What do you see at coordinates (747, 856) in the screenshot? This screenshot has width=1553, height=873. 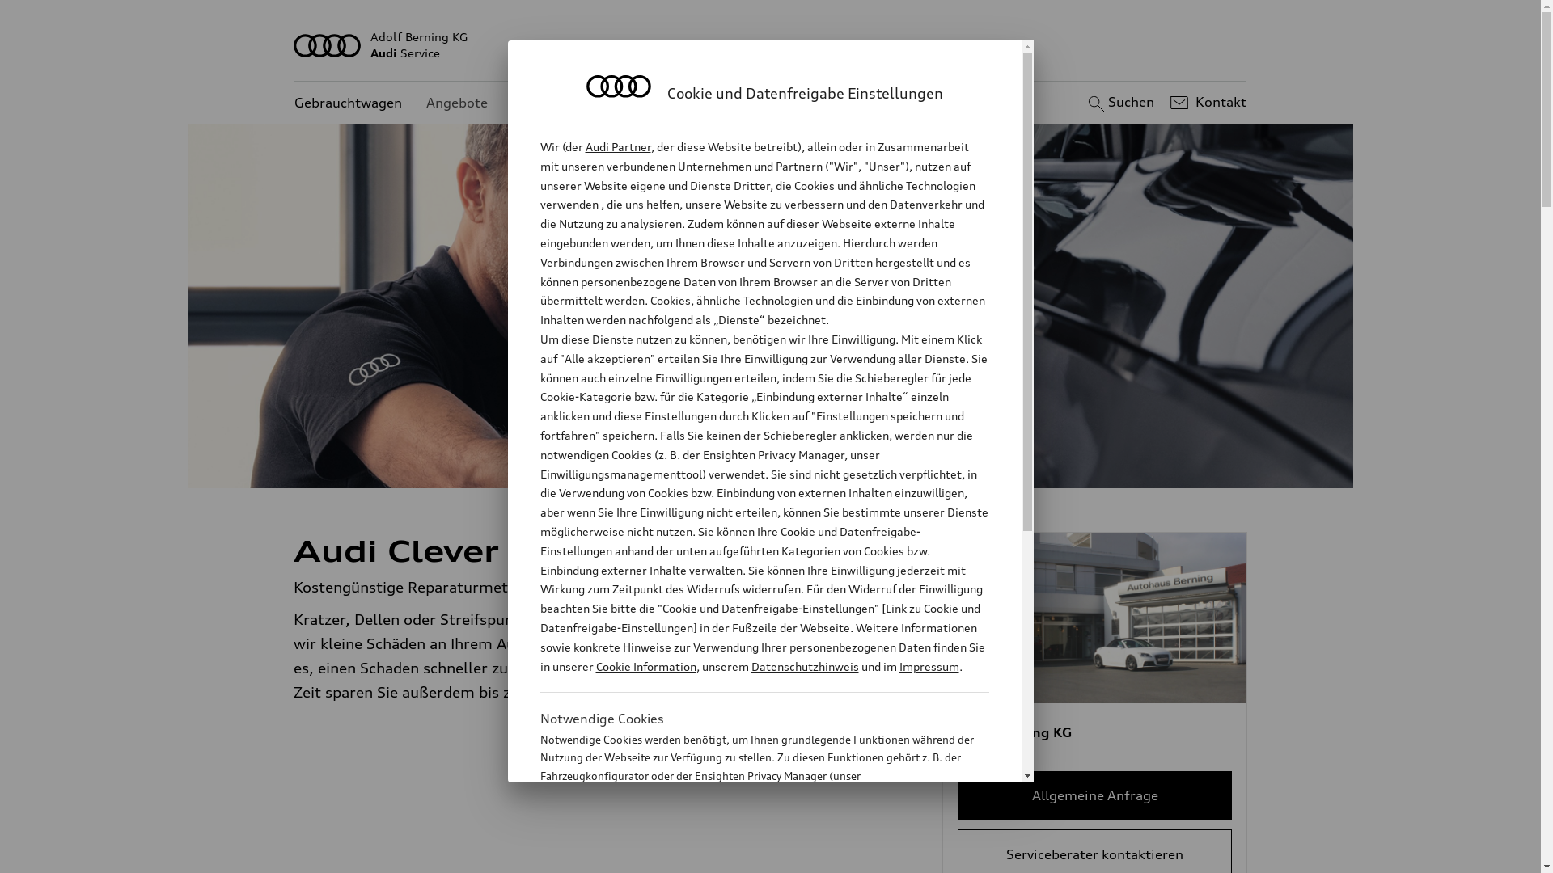 I see `Cookie Information` at bounding box center [747, 856].